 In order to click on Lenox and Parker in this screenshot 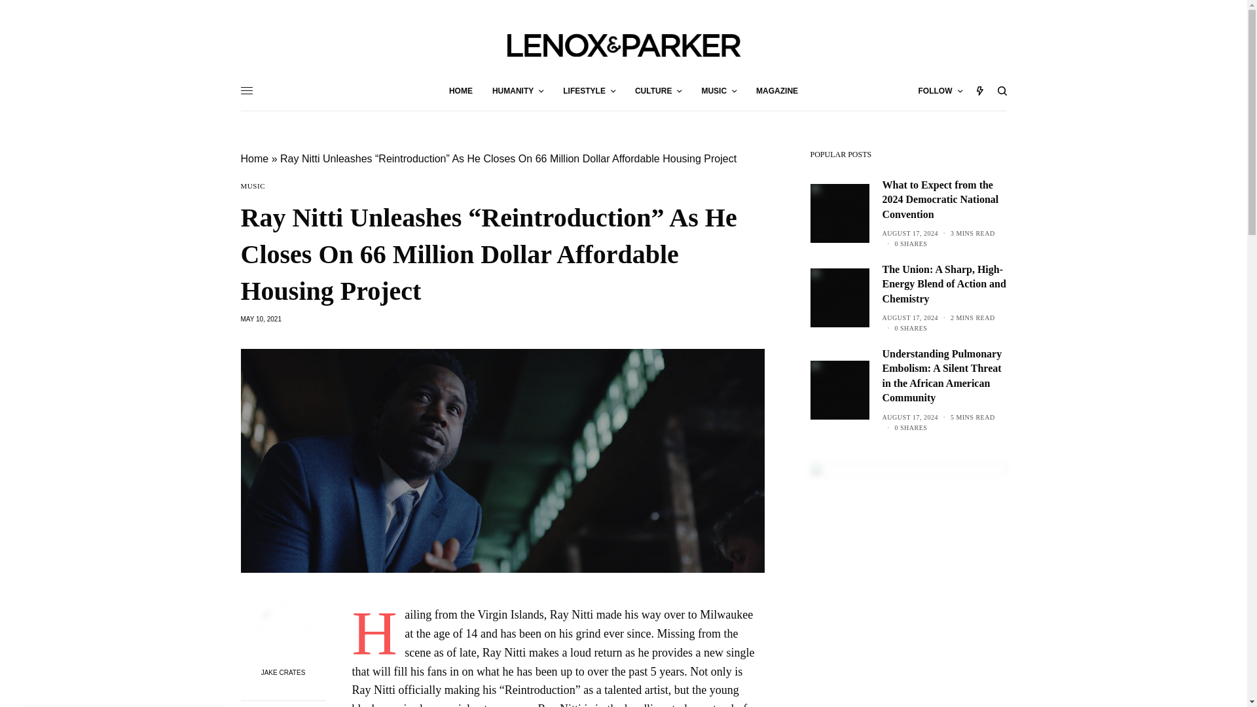, I will do `click(623, 43)`.